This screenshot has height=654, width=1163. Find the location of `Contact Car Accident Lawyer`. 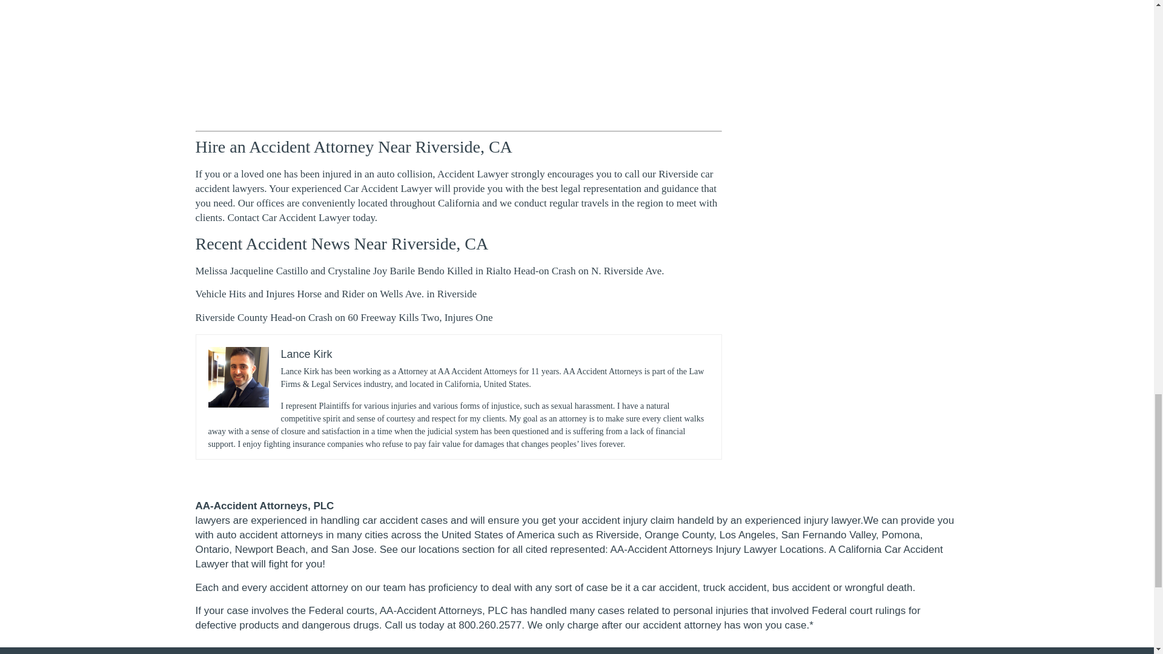

Contact Car Accident Lawyer is located at coordinates (288, 217).